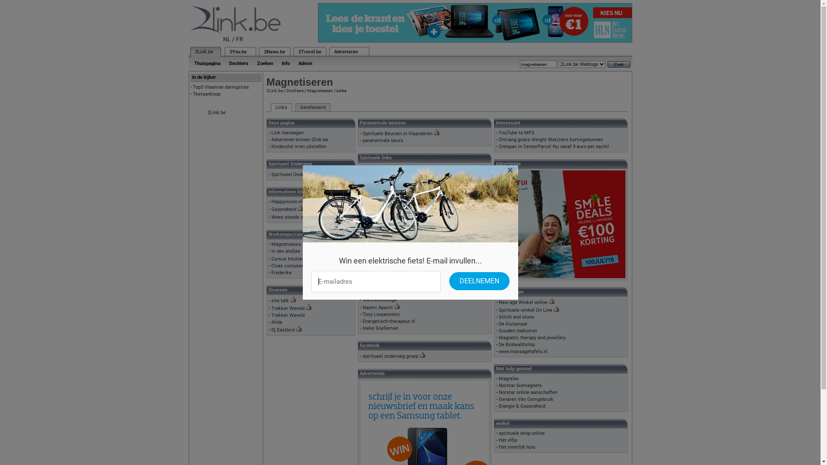 The image size is (827, 465). Describe the element at coordinates (288, 133) in the screenshot. I see `Link toevoegen` at that location.